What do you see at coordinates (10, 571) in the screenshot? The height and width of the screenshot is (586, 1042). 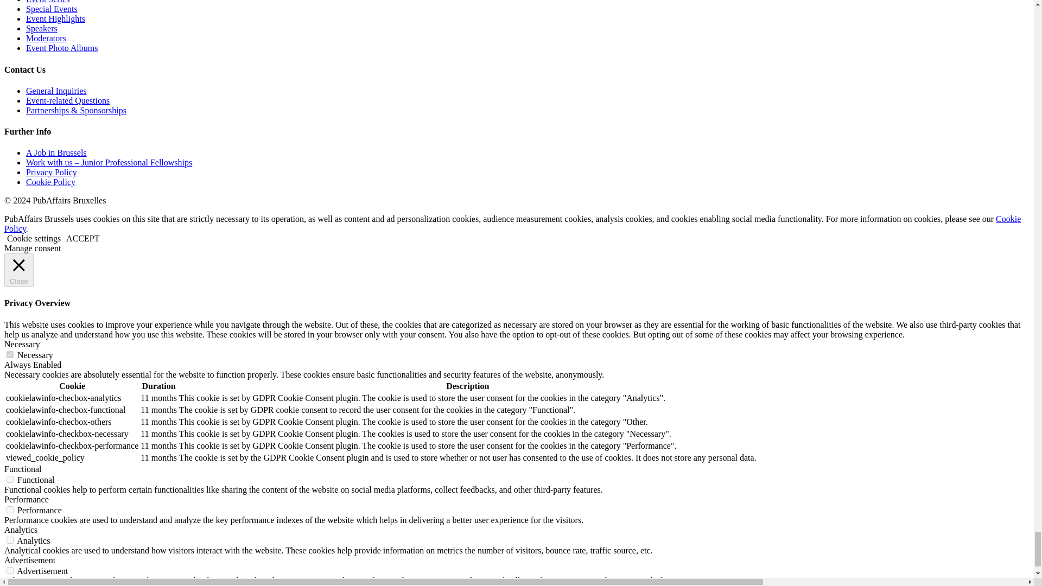 I see `on` at bounding box center [10, 571].